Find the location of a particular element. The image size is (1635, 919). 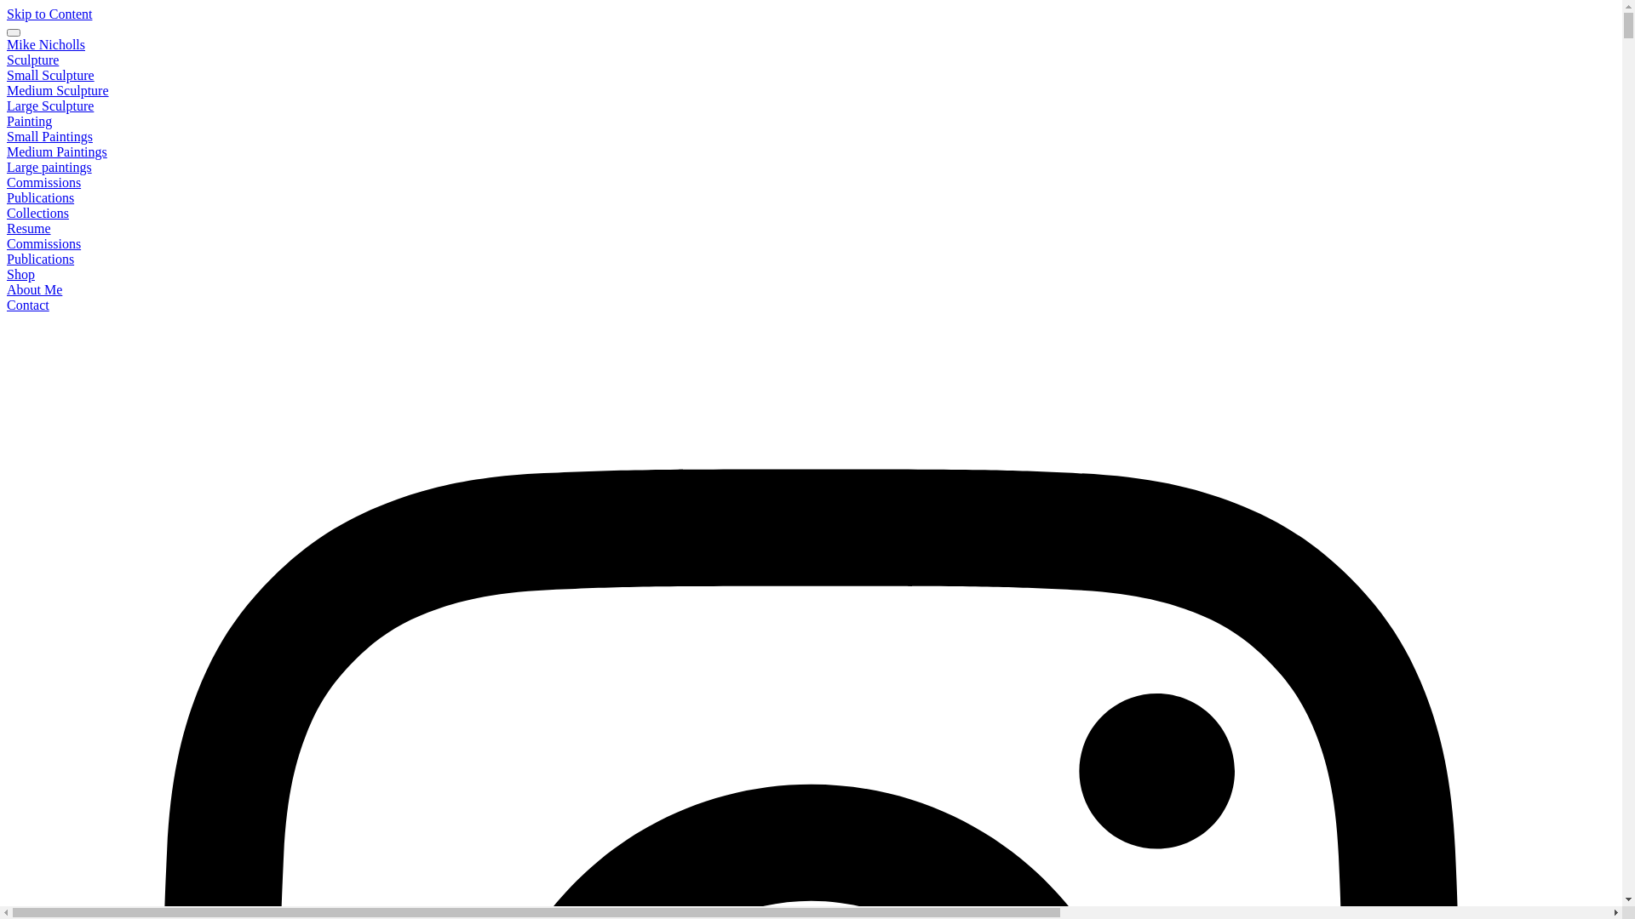

Medium Paintings is located at coordinates (57, 151).